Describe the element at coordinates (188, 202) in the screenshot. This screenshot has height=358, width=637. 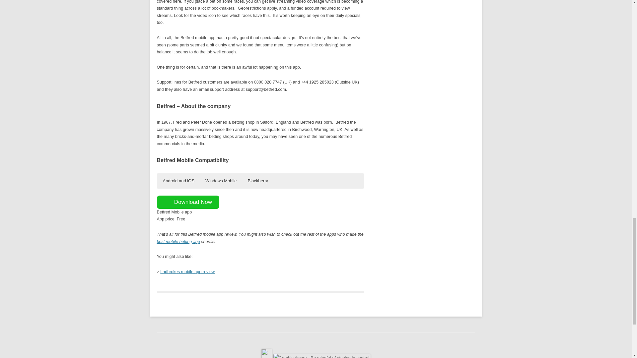
I see `Download Now` at that location.